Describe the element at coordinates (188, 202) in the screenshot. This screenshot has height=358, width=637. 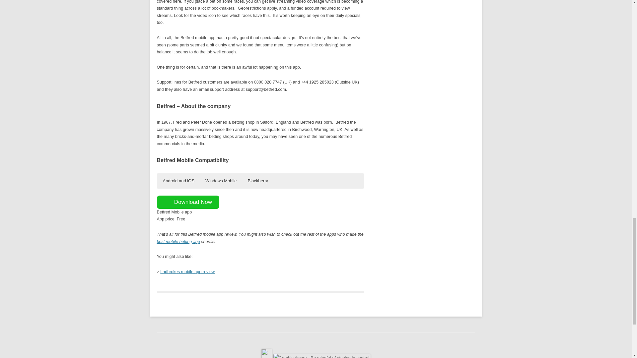
I see `Download Now` at that location.